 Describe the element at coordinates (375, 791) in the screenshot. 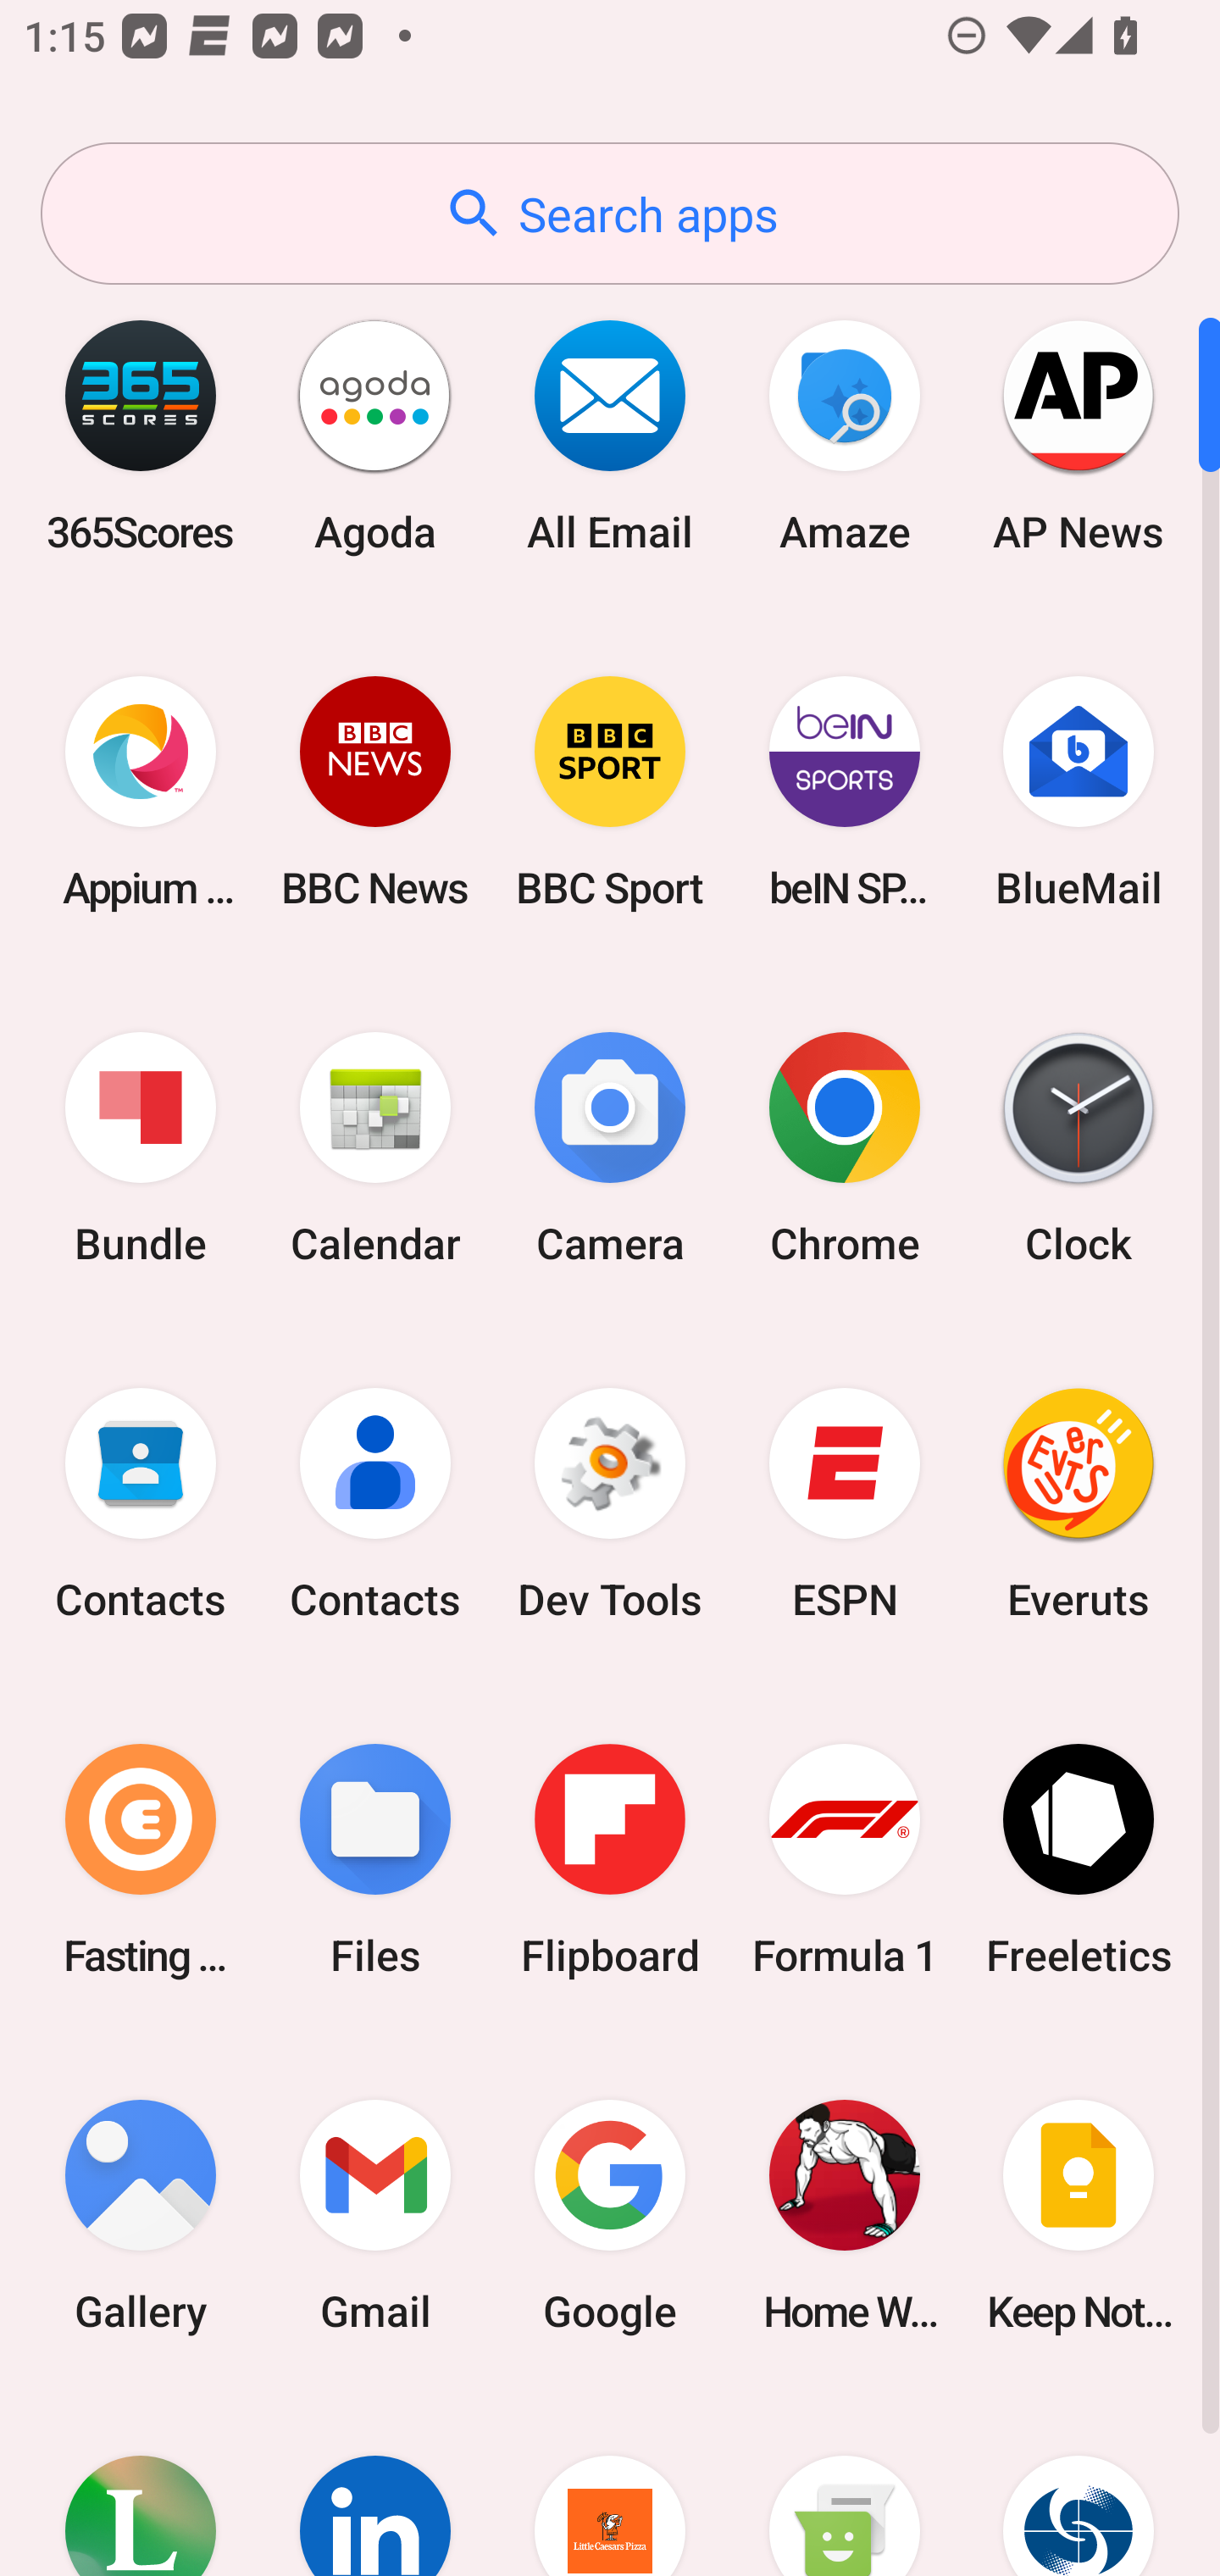

I see `BBC News` at that location.